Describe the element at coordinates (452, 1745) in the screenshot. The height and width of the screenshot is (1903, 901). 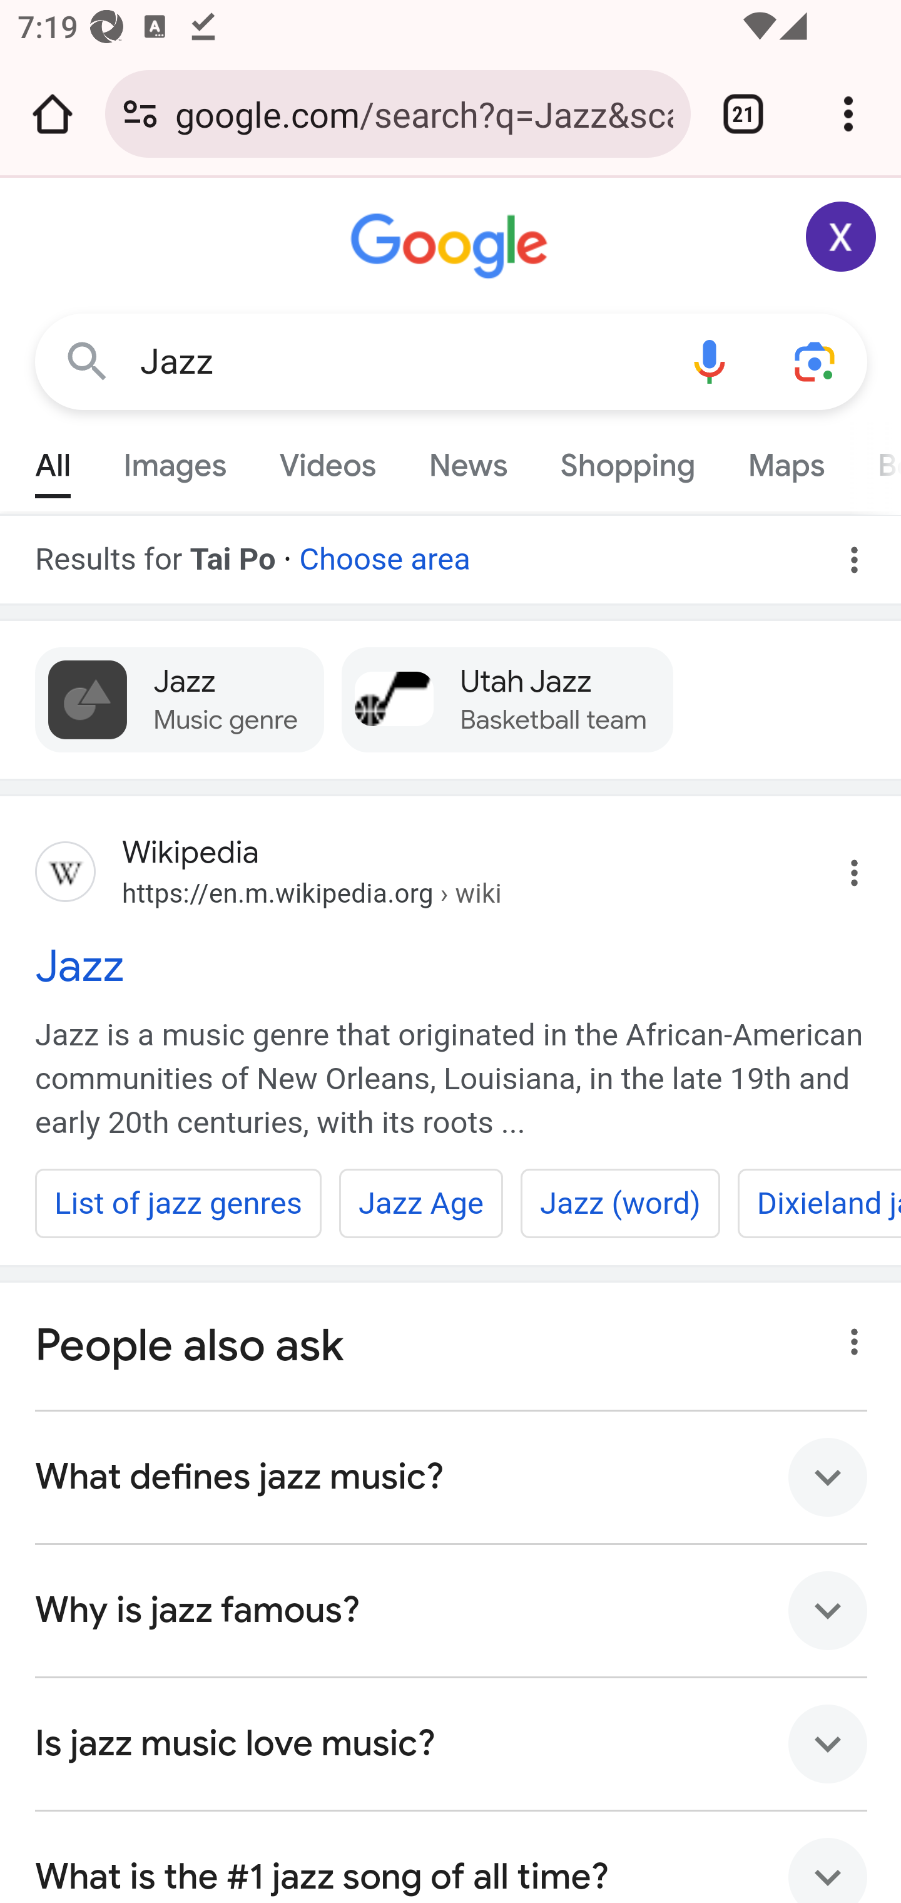
I see `Is jazz music love music?` at that location.